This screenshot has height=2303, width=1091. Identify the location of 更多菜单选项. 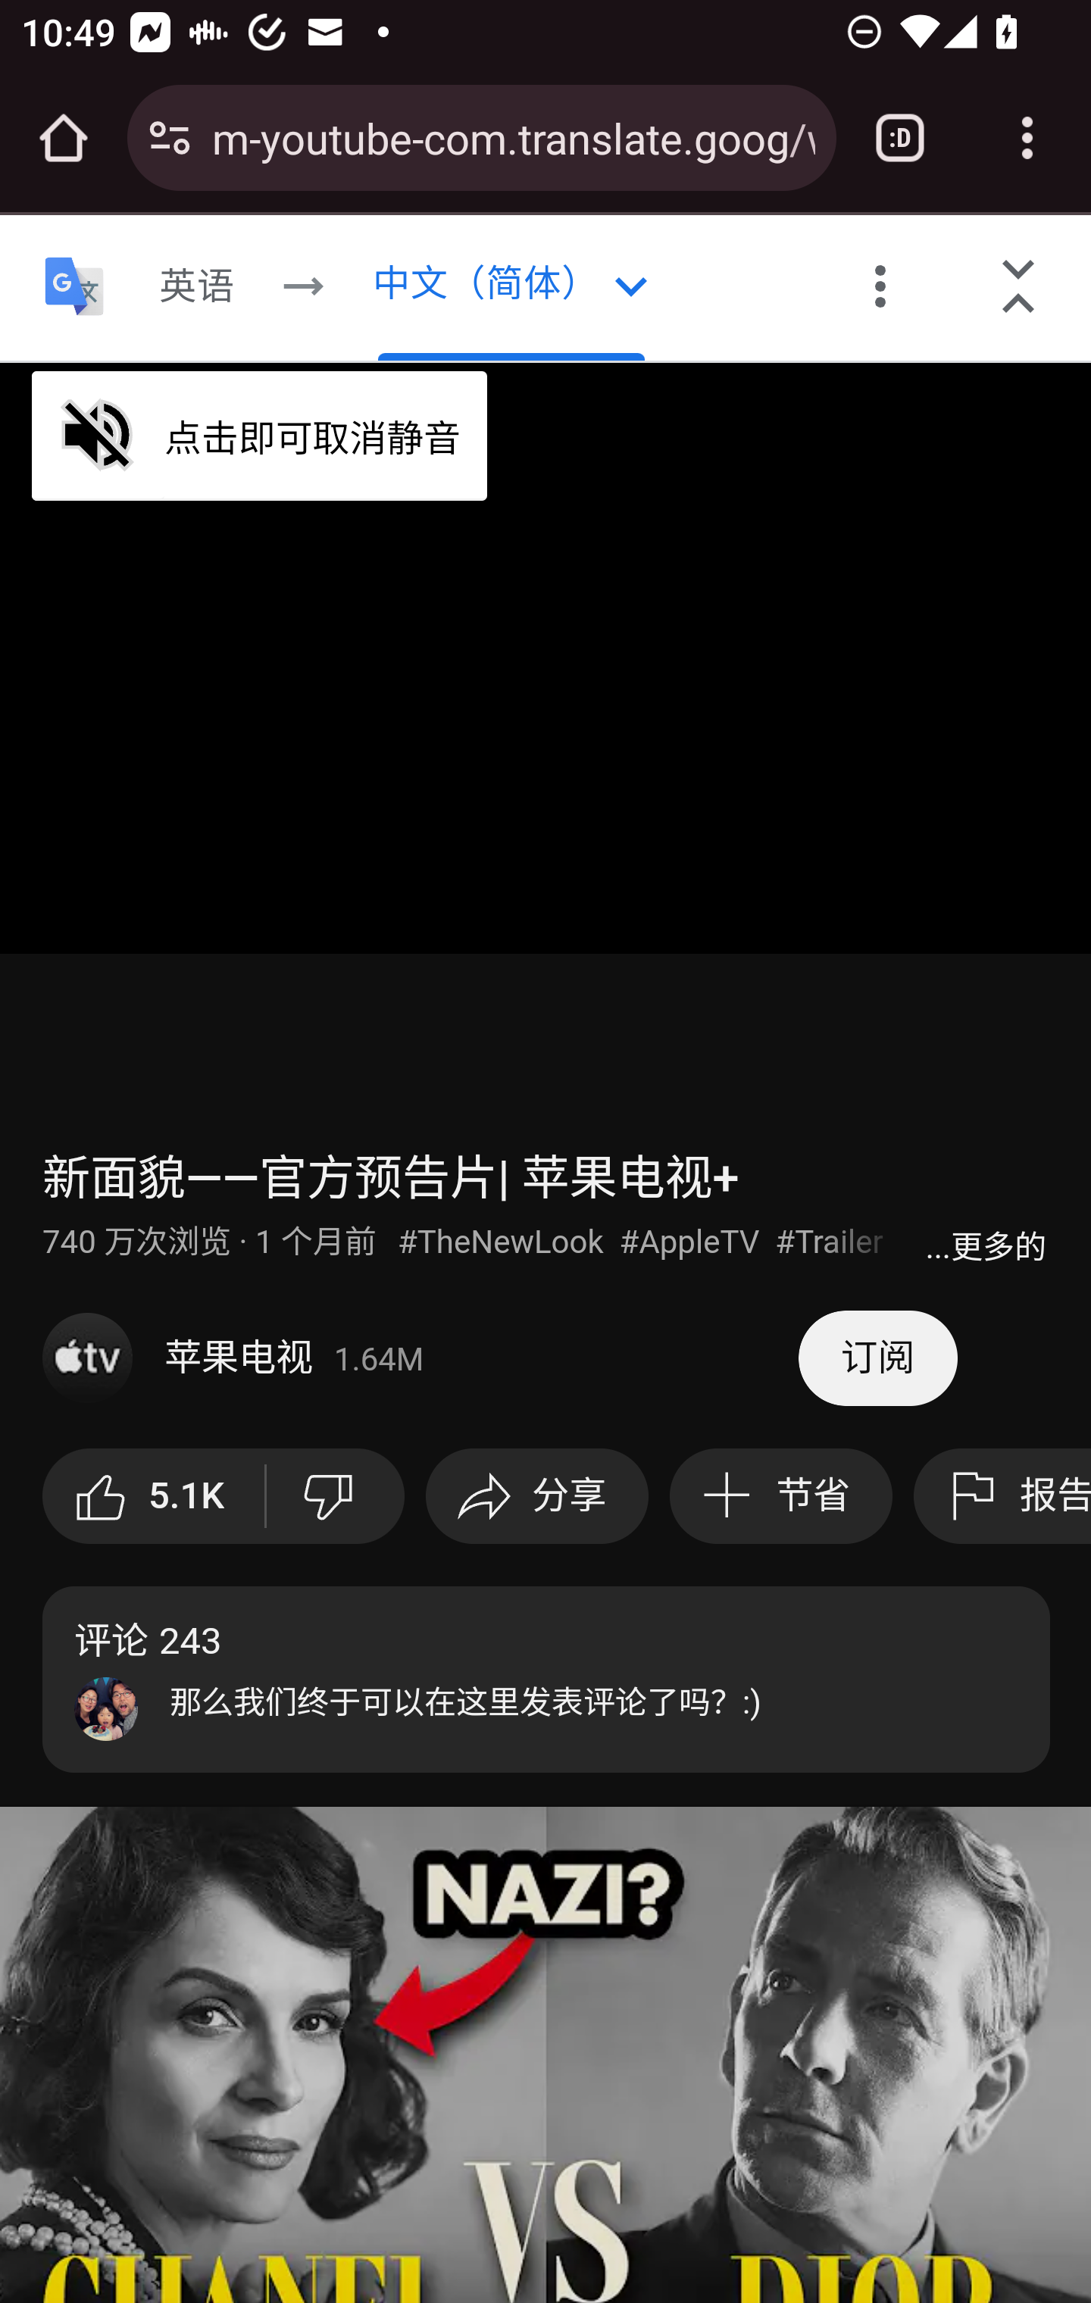
(881, 288).